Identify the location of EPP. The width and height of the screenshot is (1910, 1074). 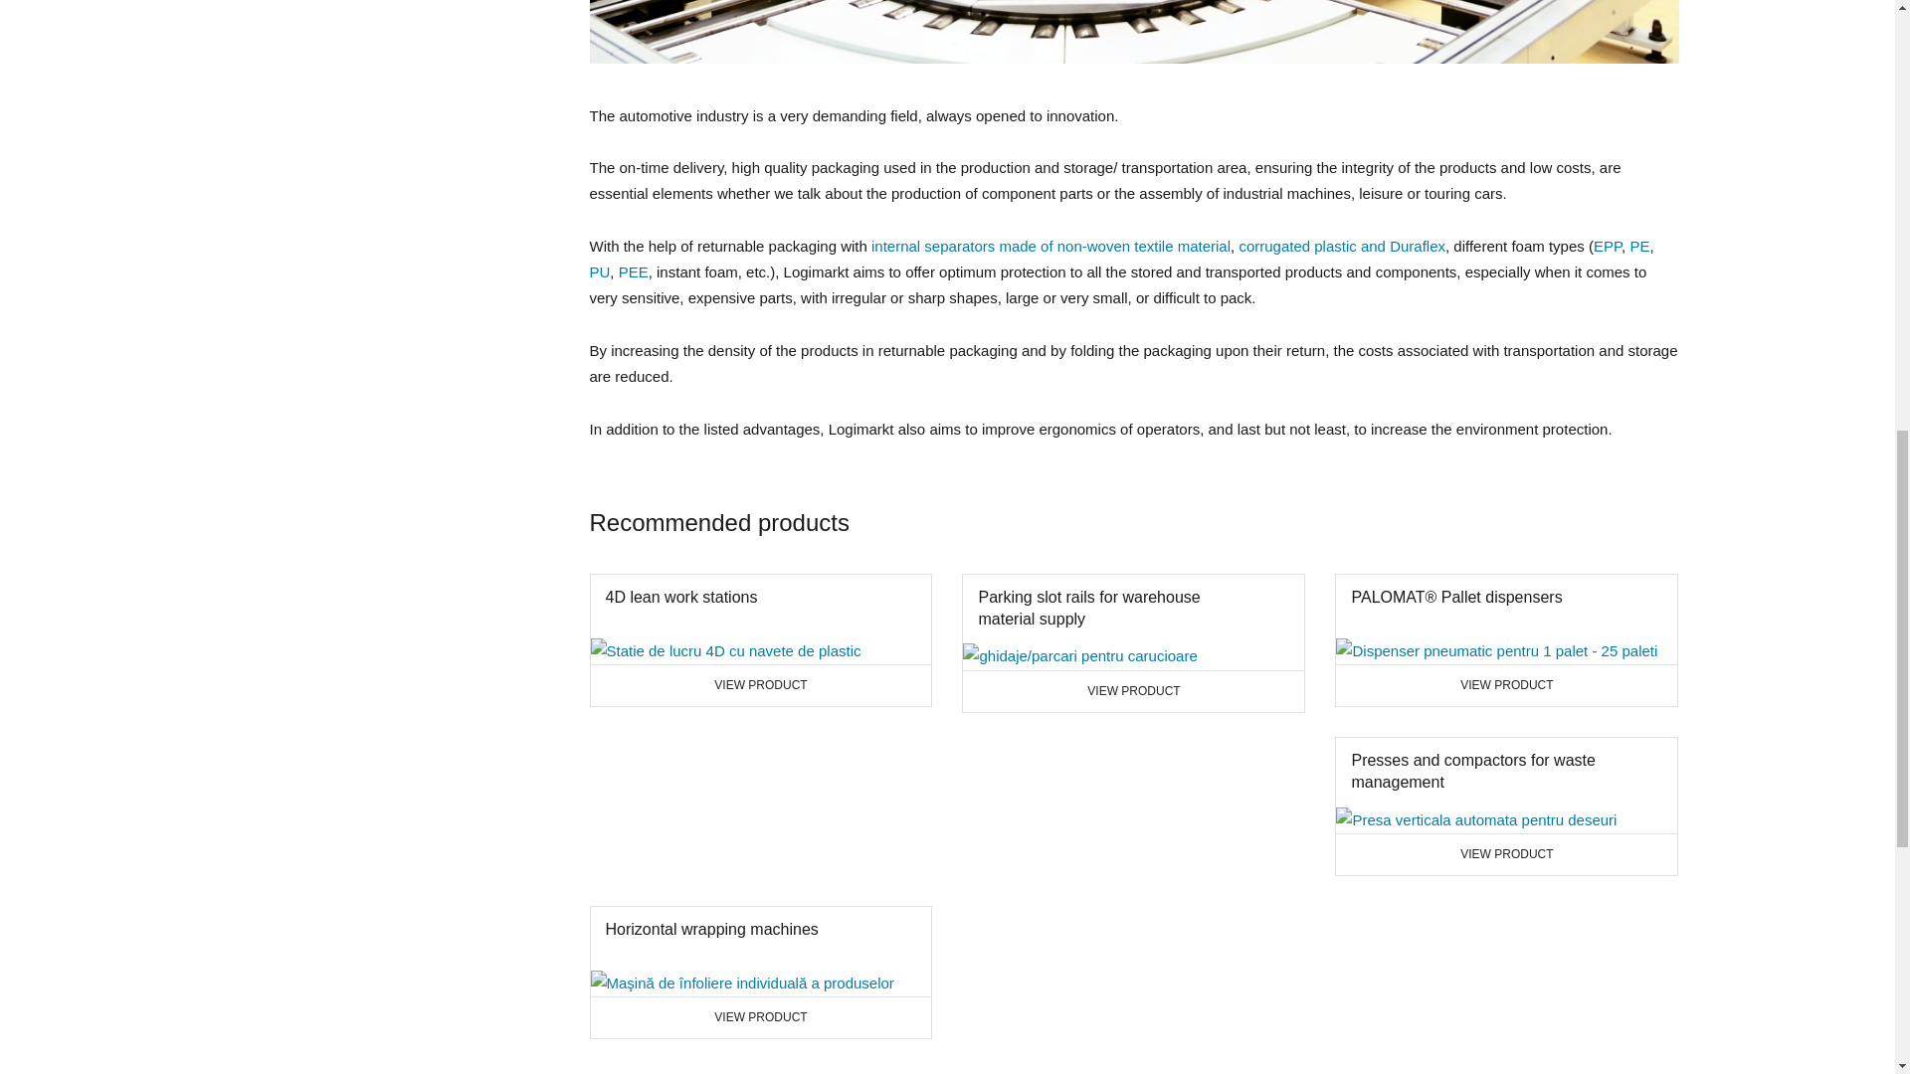
(1608, 245).